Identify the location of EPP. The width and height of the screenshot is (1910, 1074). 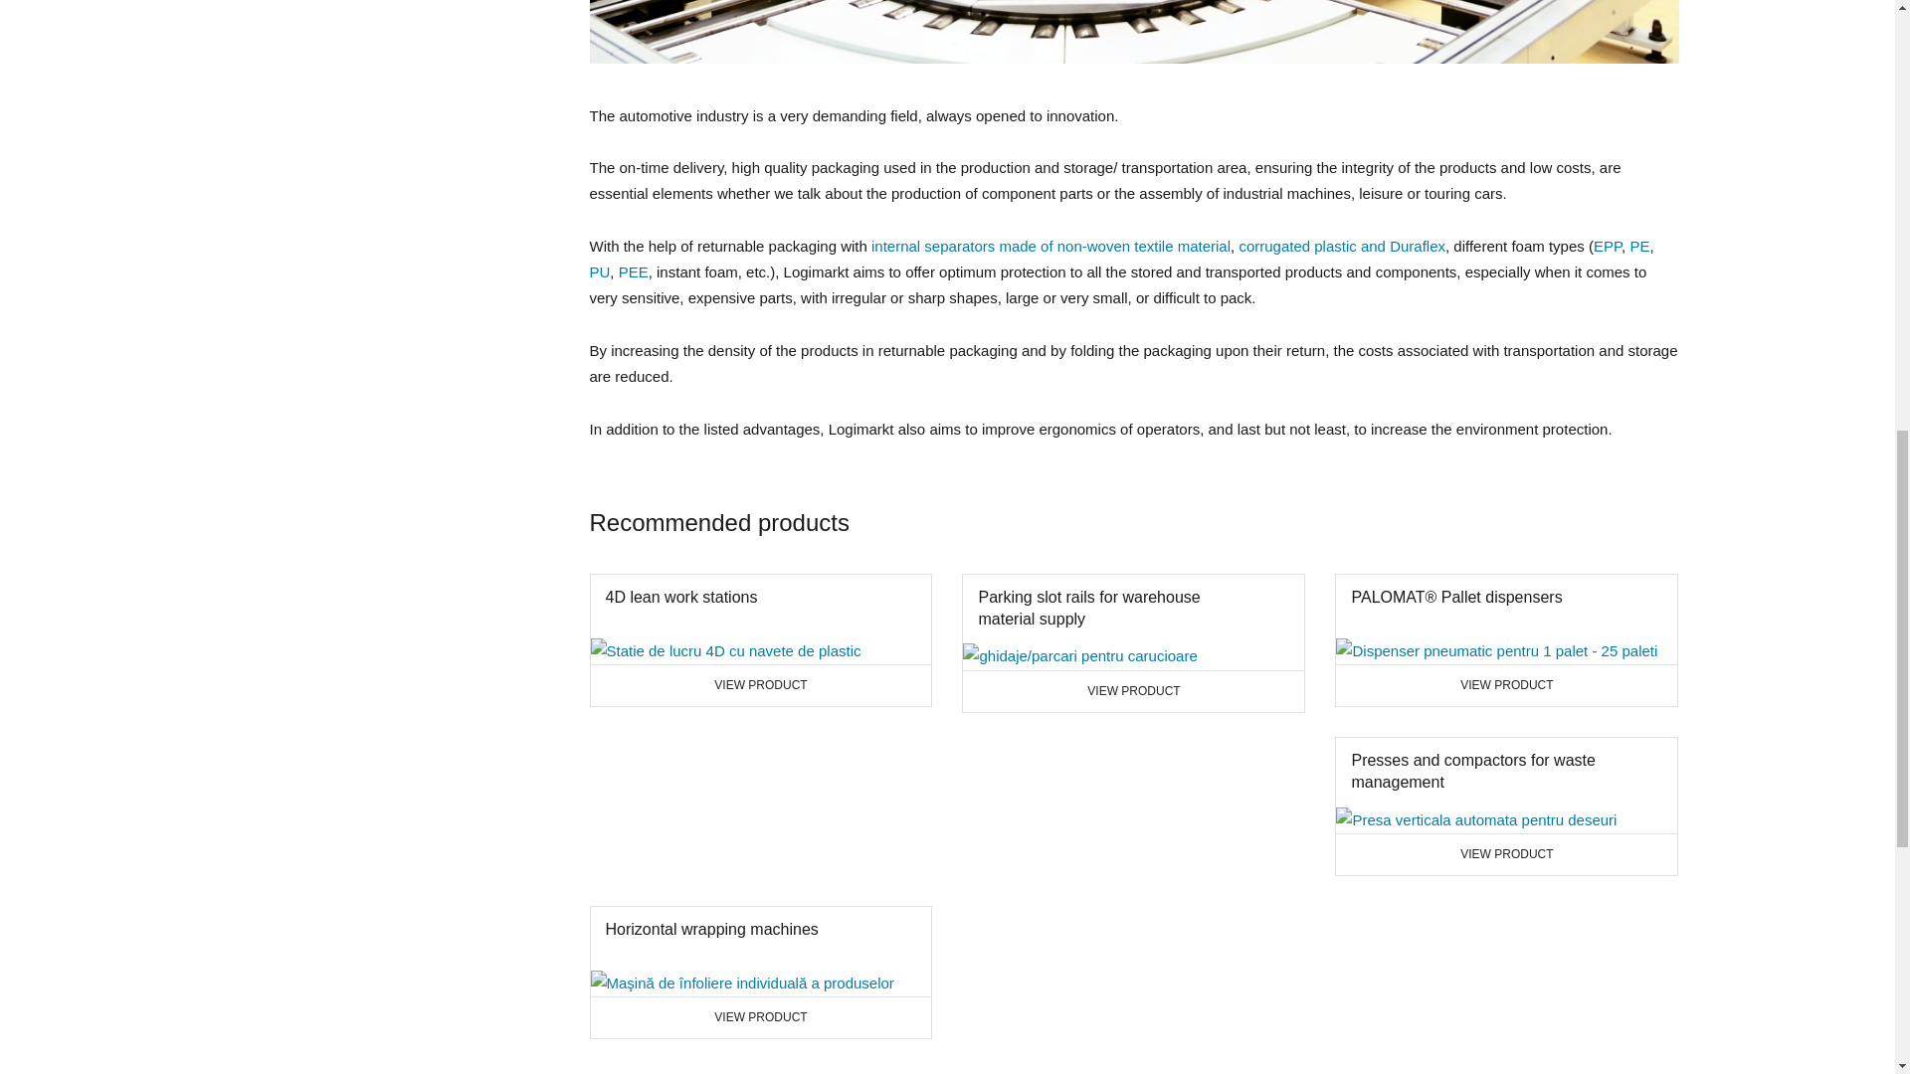
(1608, 245).